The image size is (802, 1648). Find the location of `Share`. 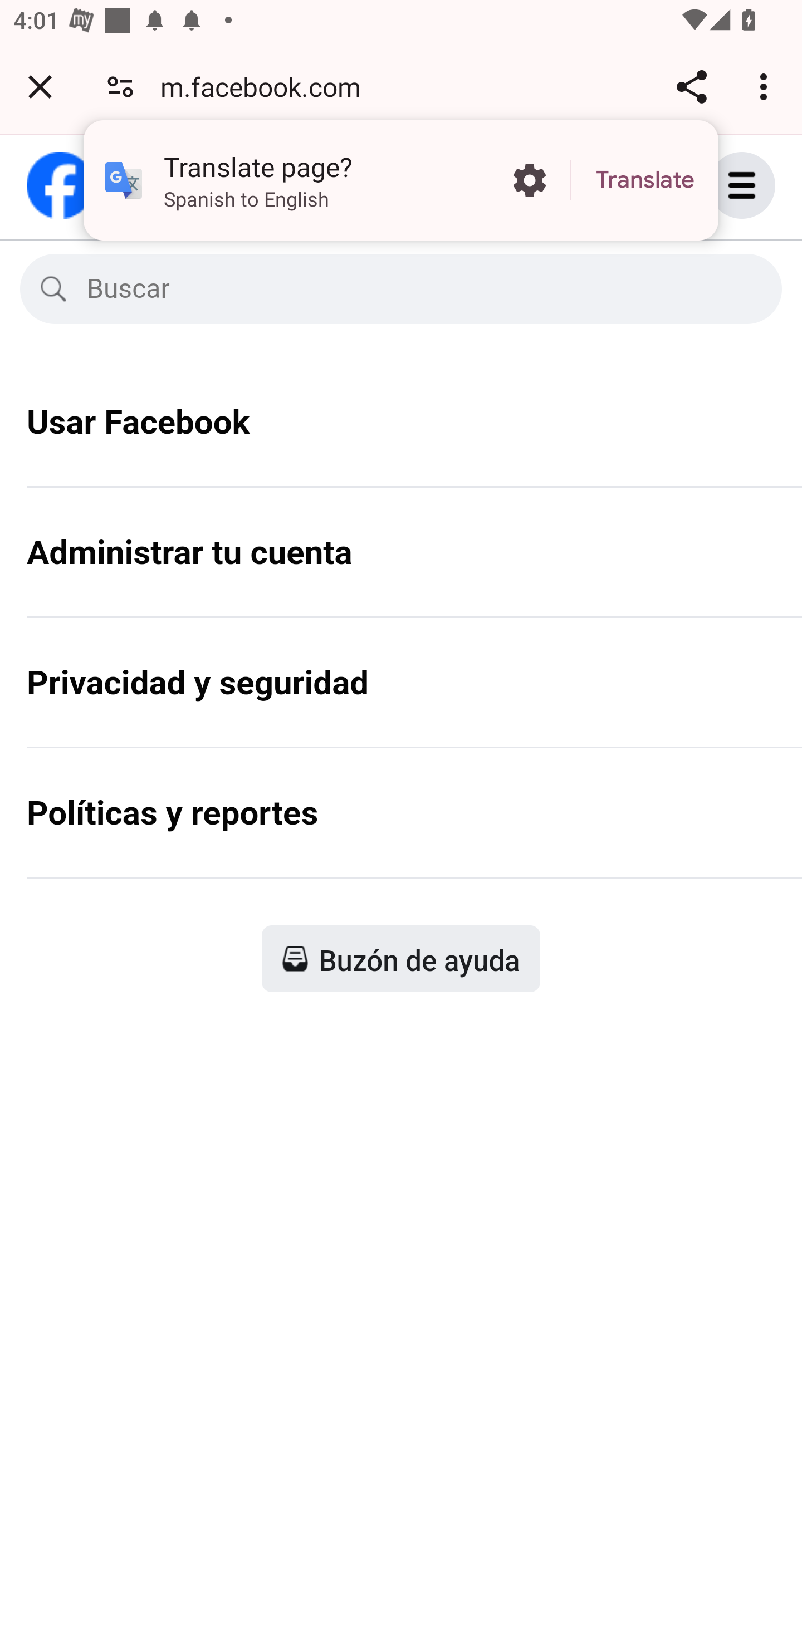

Share is located at coordinates (691, 86).